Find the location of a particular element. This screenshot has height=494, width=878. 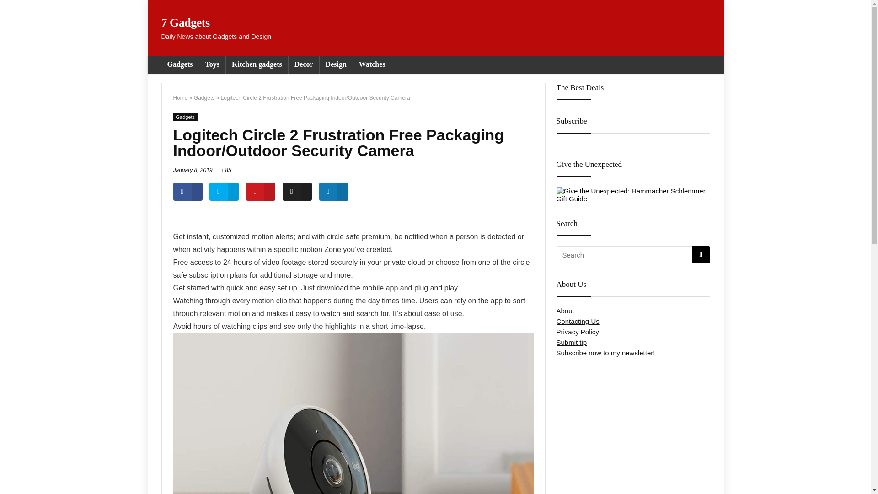

About is located at coordinates (565, 310).